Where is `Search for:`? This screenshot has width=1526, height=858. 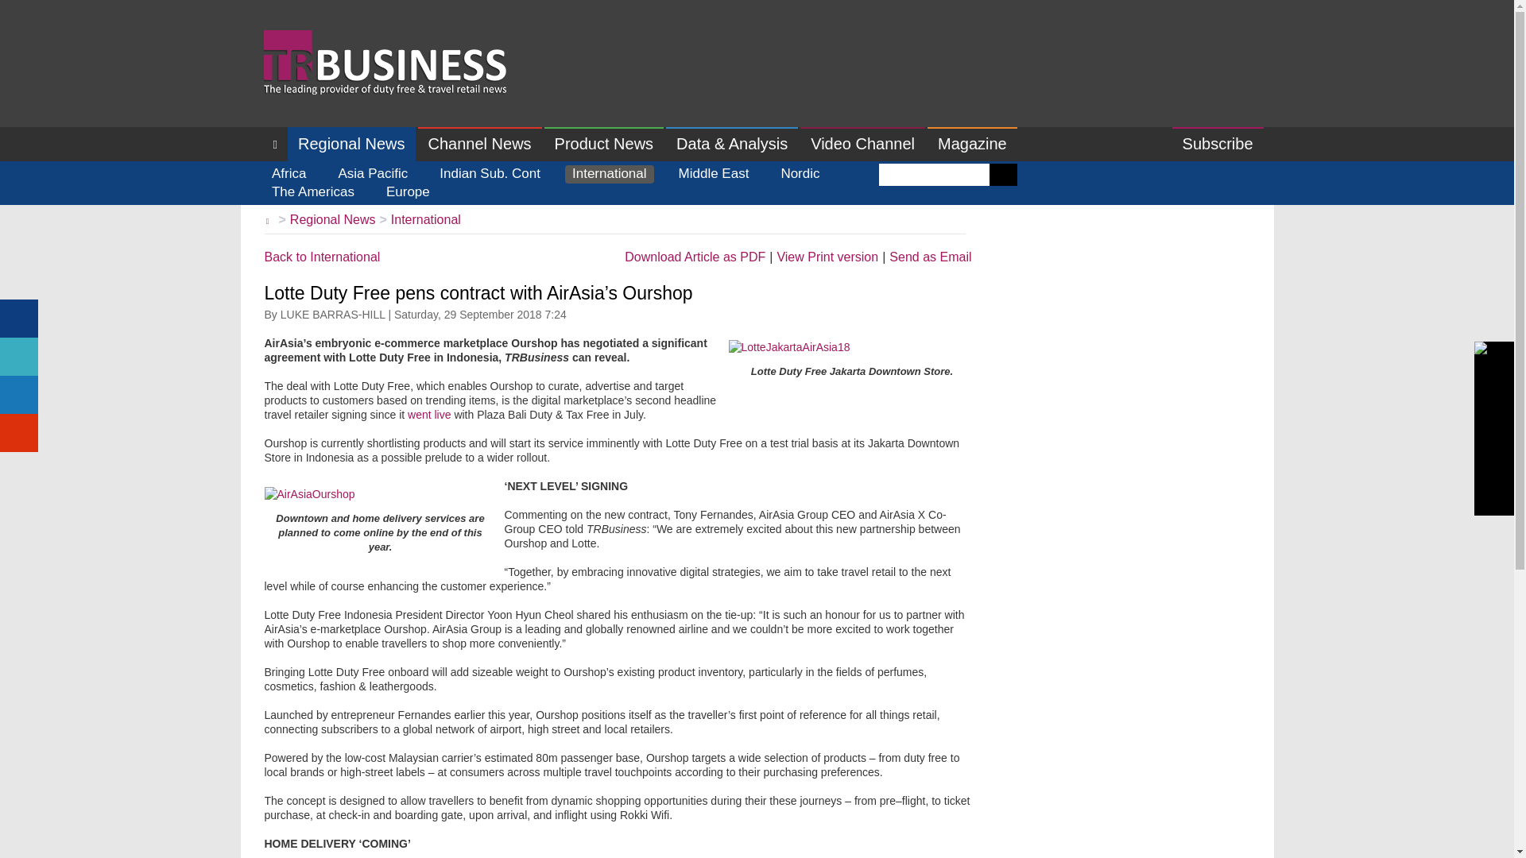
Search for: is located at coordinates (933, 175).